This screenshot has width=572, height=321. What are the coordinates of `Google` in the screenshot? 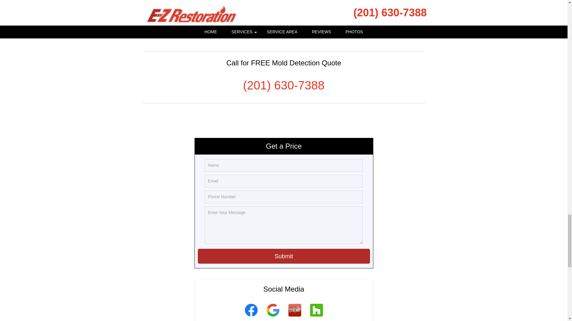 It's located at (273, 317).